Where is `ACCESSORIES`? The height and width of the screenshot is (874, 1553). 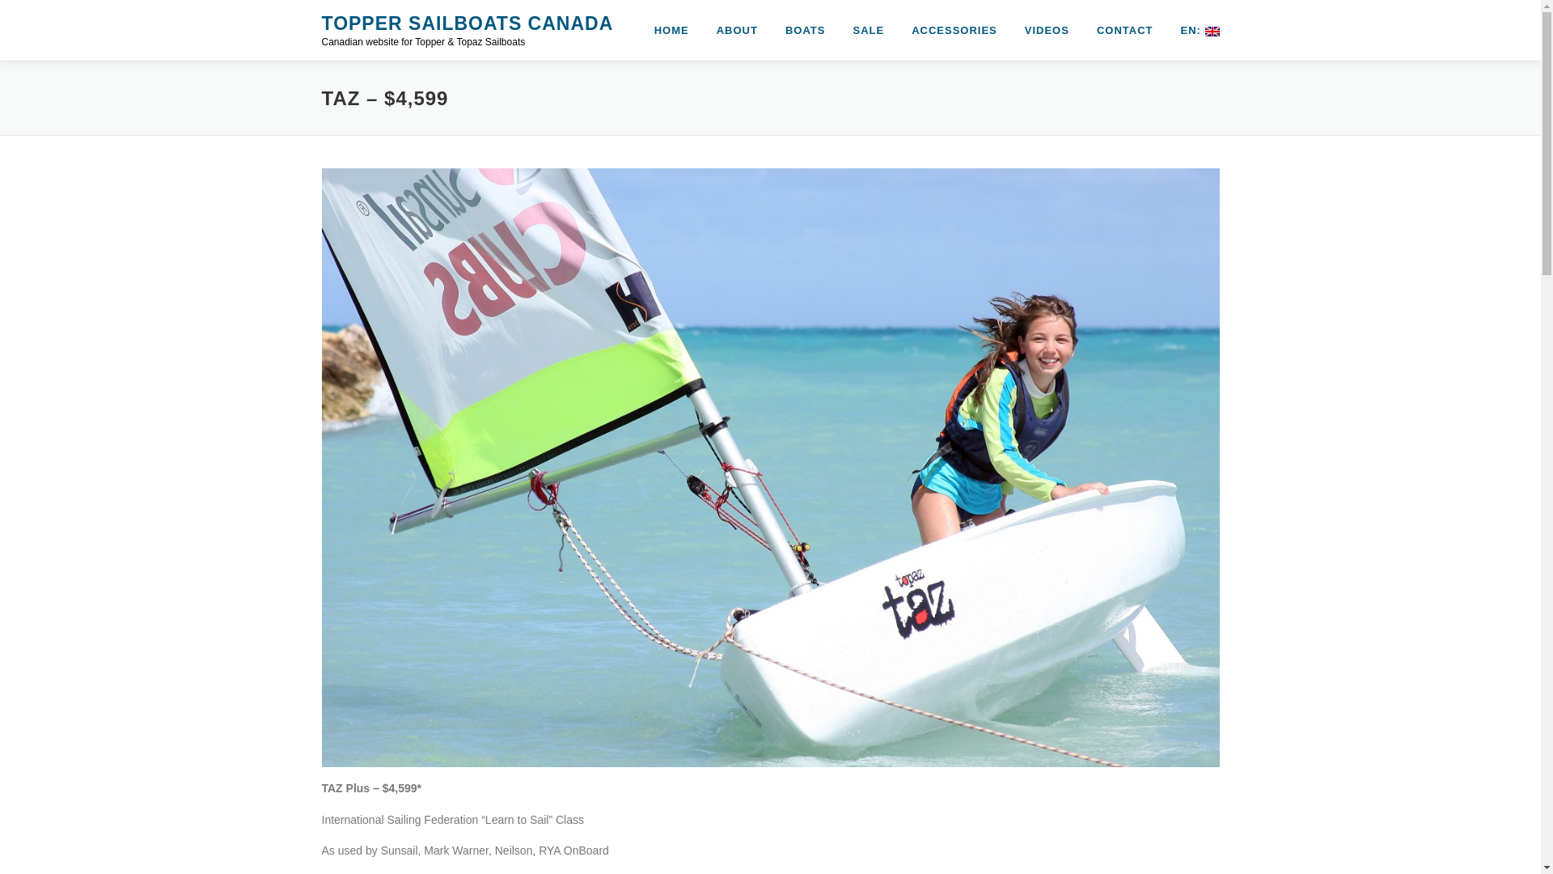 ACCESSORIES is located at coordinates (954, 30).